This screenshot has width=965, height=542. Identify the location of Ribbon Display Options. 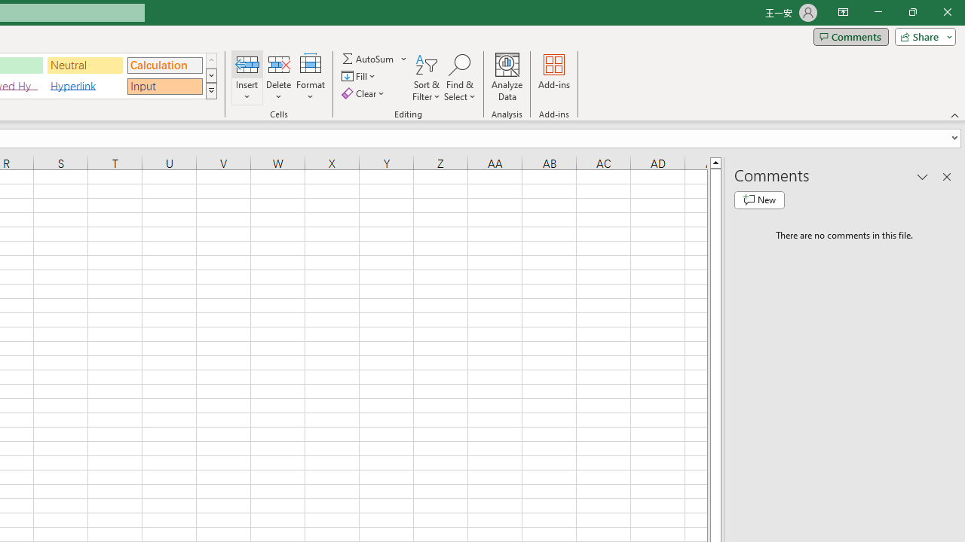
(843, 12).